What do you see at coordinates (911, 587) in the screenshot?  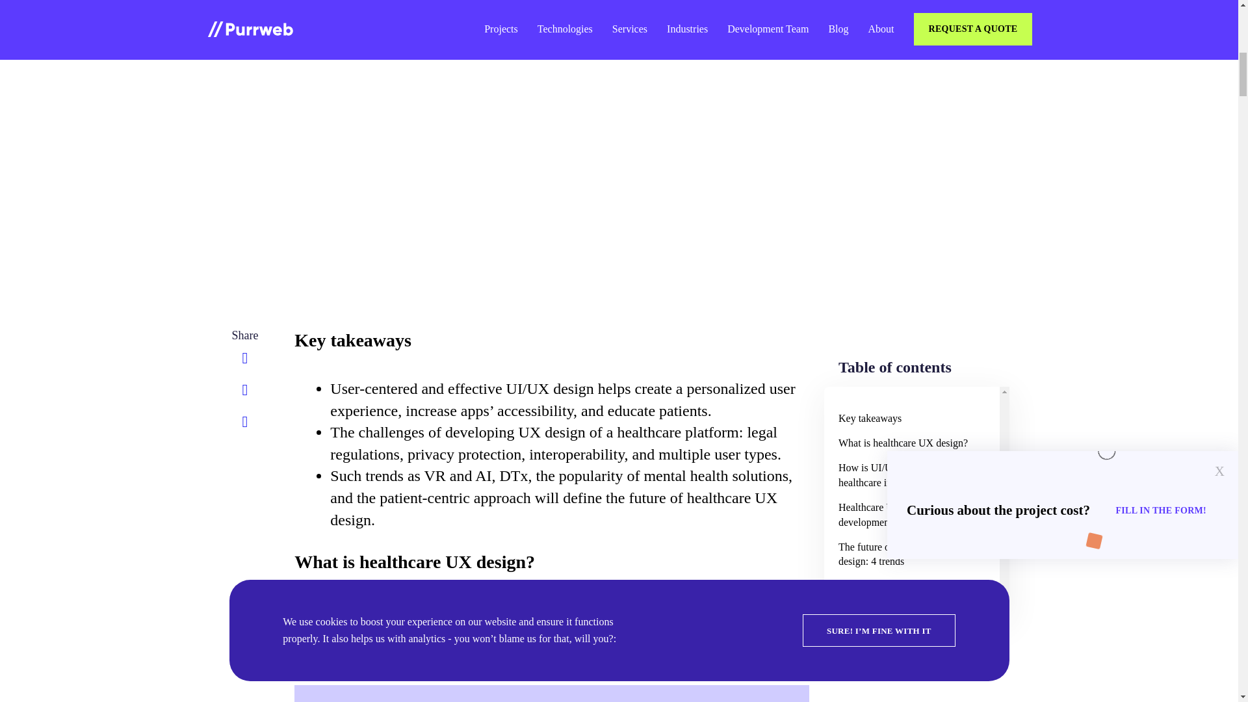 I see `Final words` at bounding box center [911, 587].